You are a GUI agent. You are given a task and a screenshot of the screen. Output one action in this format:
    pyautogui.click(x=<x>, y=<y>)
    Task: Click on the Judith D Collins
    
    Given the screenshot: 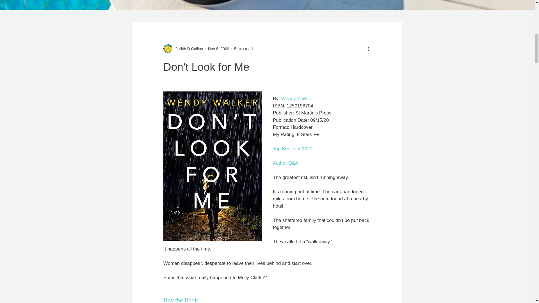 What is the action you would take?
    pyautogui.click(x=188, y=49)
    